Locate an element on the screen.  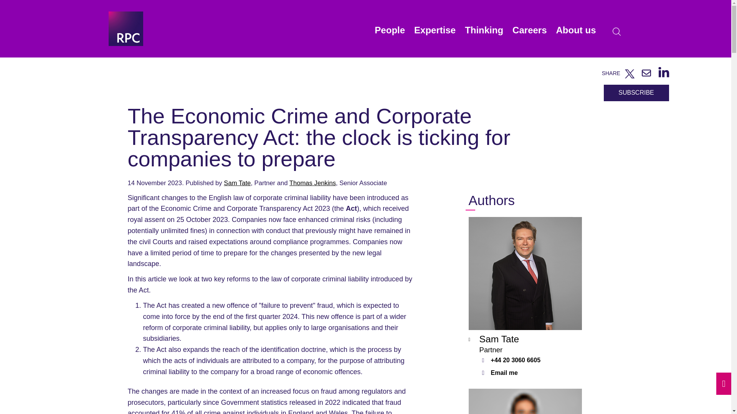
People is located at coordinates (390, 34).